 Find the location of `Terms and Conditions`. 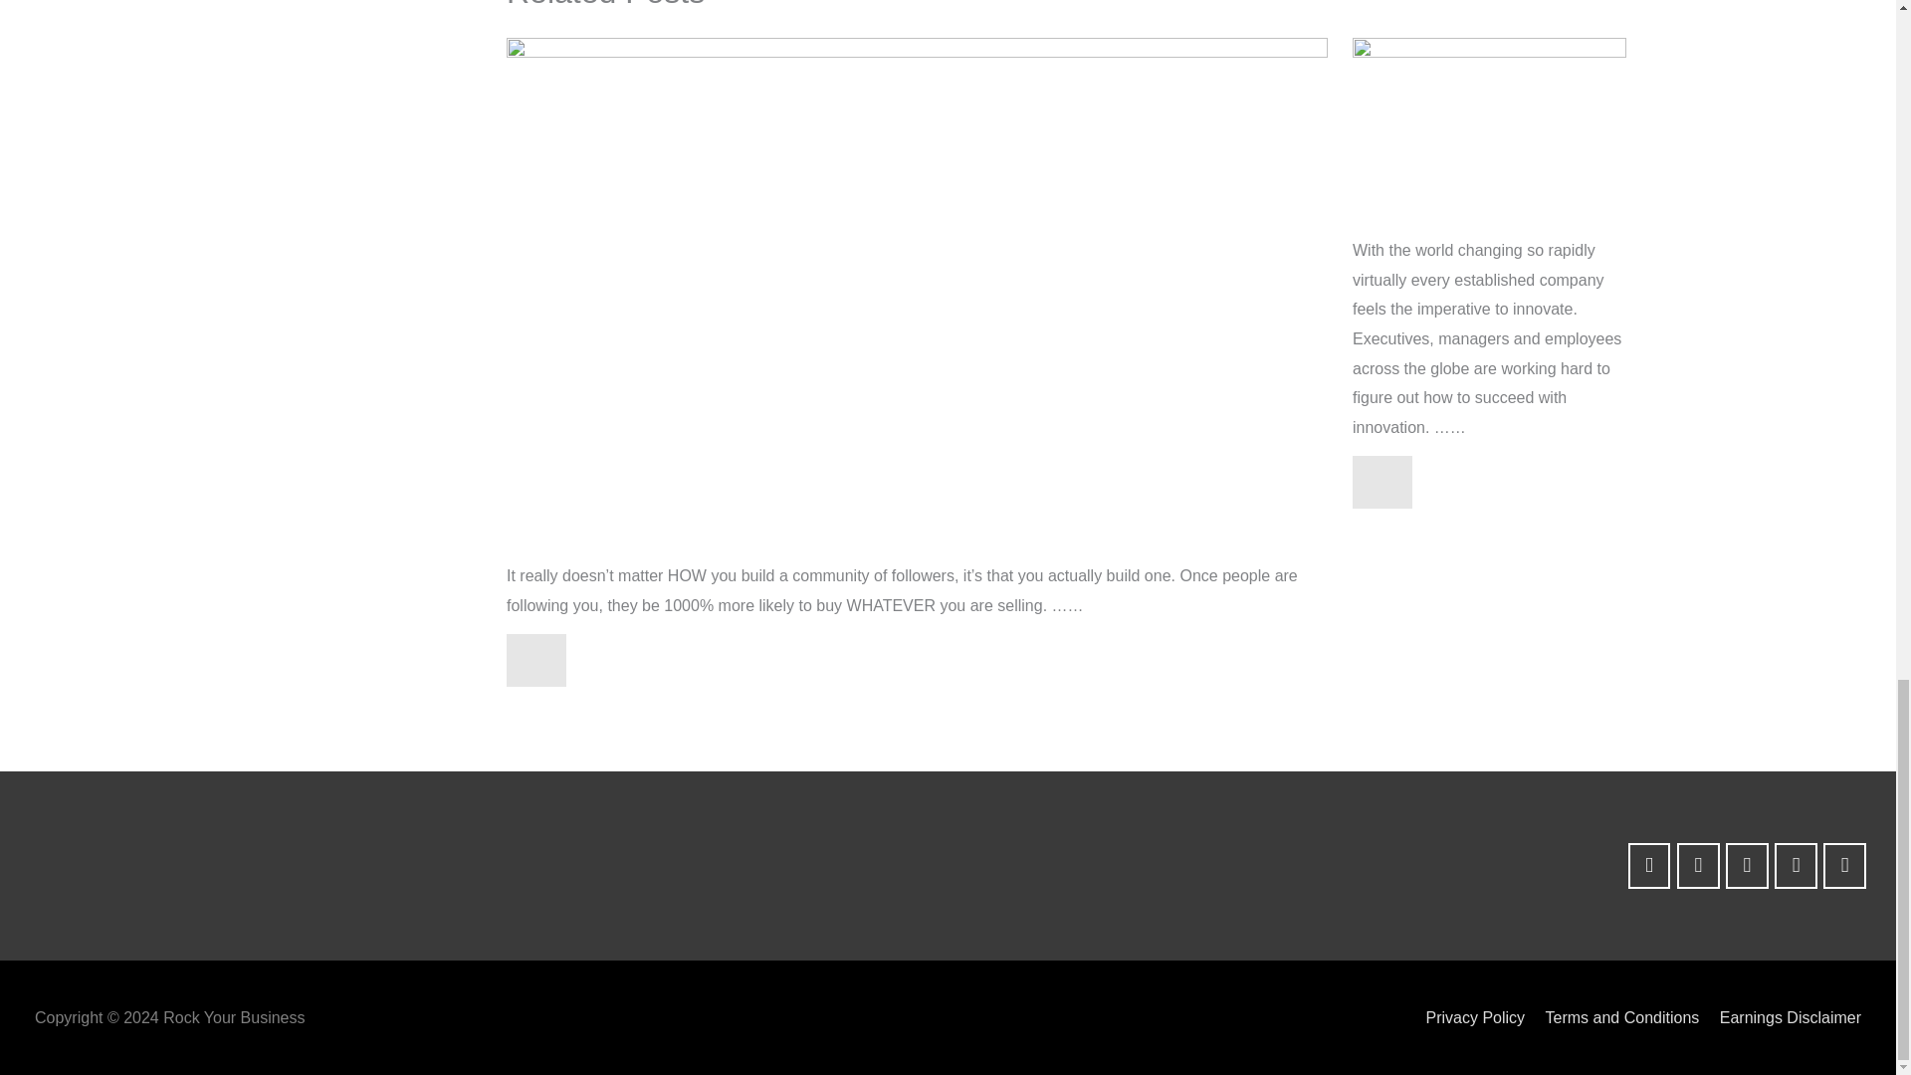

Terms and Conditions is located at coordinates (1614, 1017).